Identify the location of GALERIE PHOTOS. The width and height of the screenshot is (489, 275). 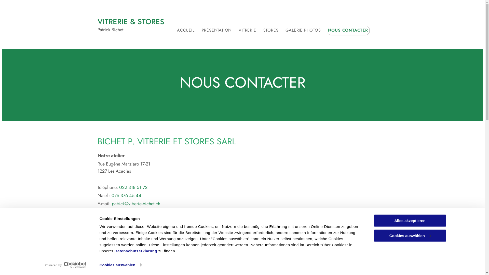
(304, 31).